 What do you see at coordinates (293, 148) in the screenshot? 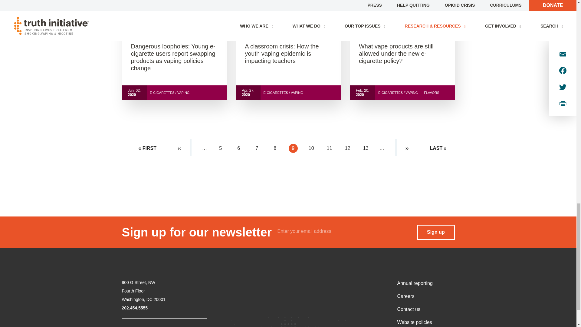
I see `Current page` at bounding box center [293, 148].